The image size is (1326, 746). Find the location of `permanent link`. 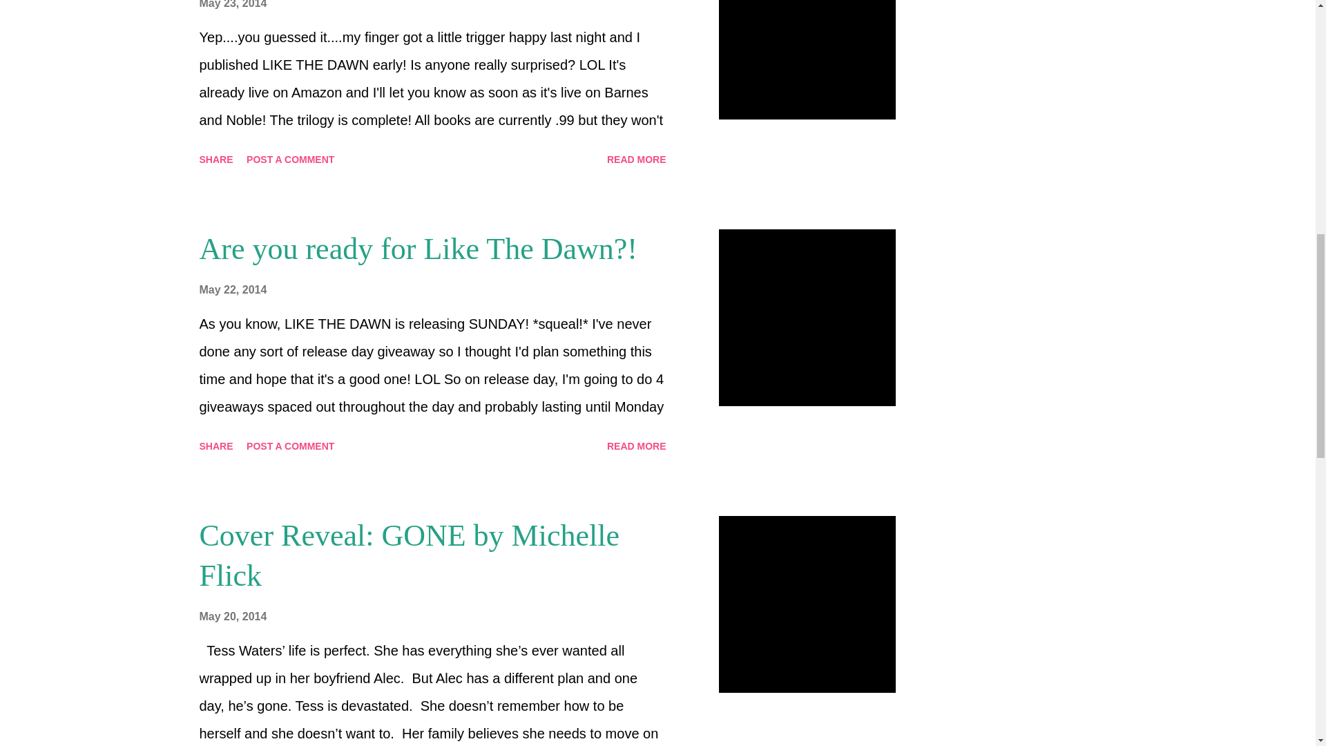

permanent link is located at coordinates (232, 4).